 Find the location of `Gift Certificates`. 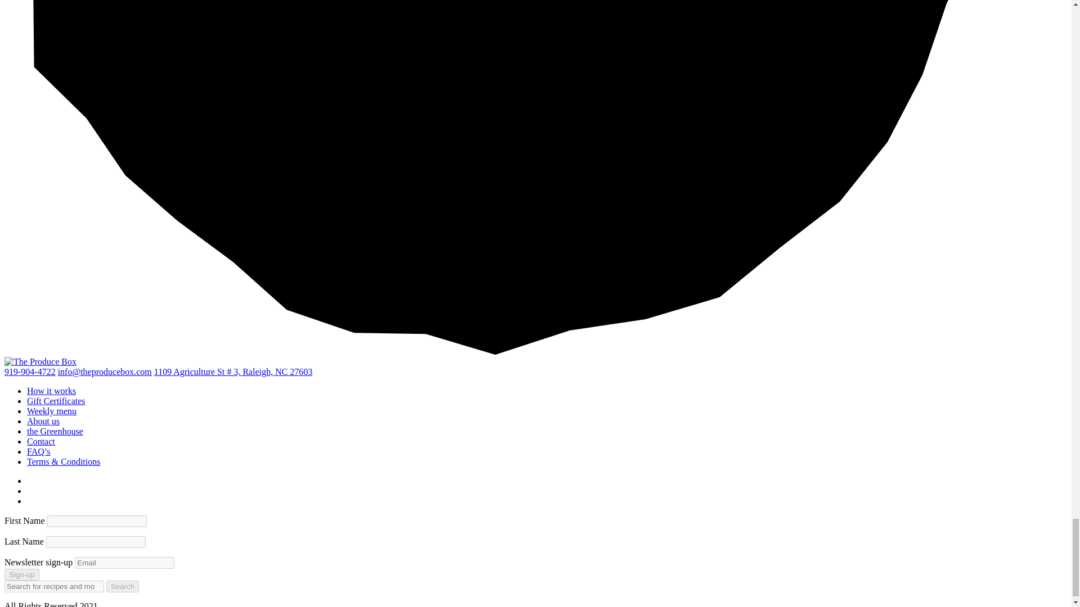

Gift Certificates is located at coordinates (56, 401).